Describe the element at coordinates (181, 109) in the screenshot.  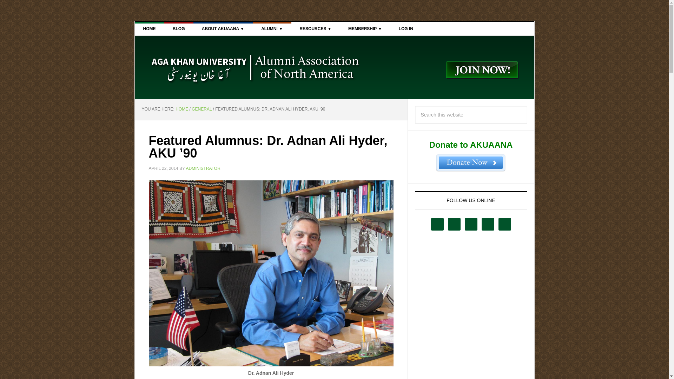
I see `HOME` at that location.